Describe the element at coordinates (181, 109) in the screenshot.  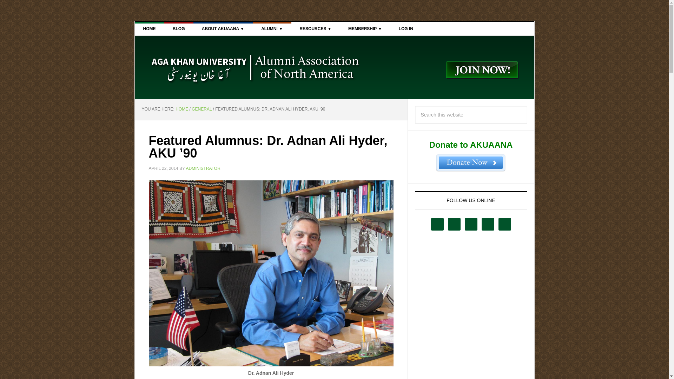
I see `HOME` at that location.